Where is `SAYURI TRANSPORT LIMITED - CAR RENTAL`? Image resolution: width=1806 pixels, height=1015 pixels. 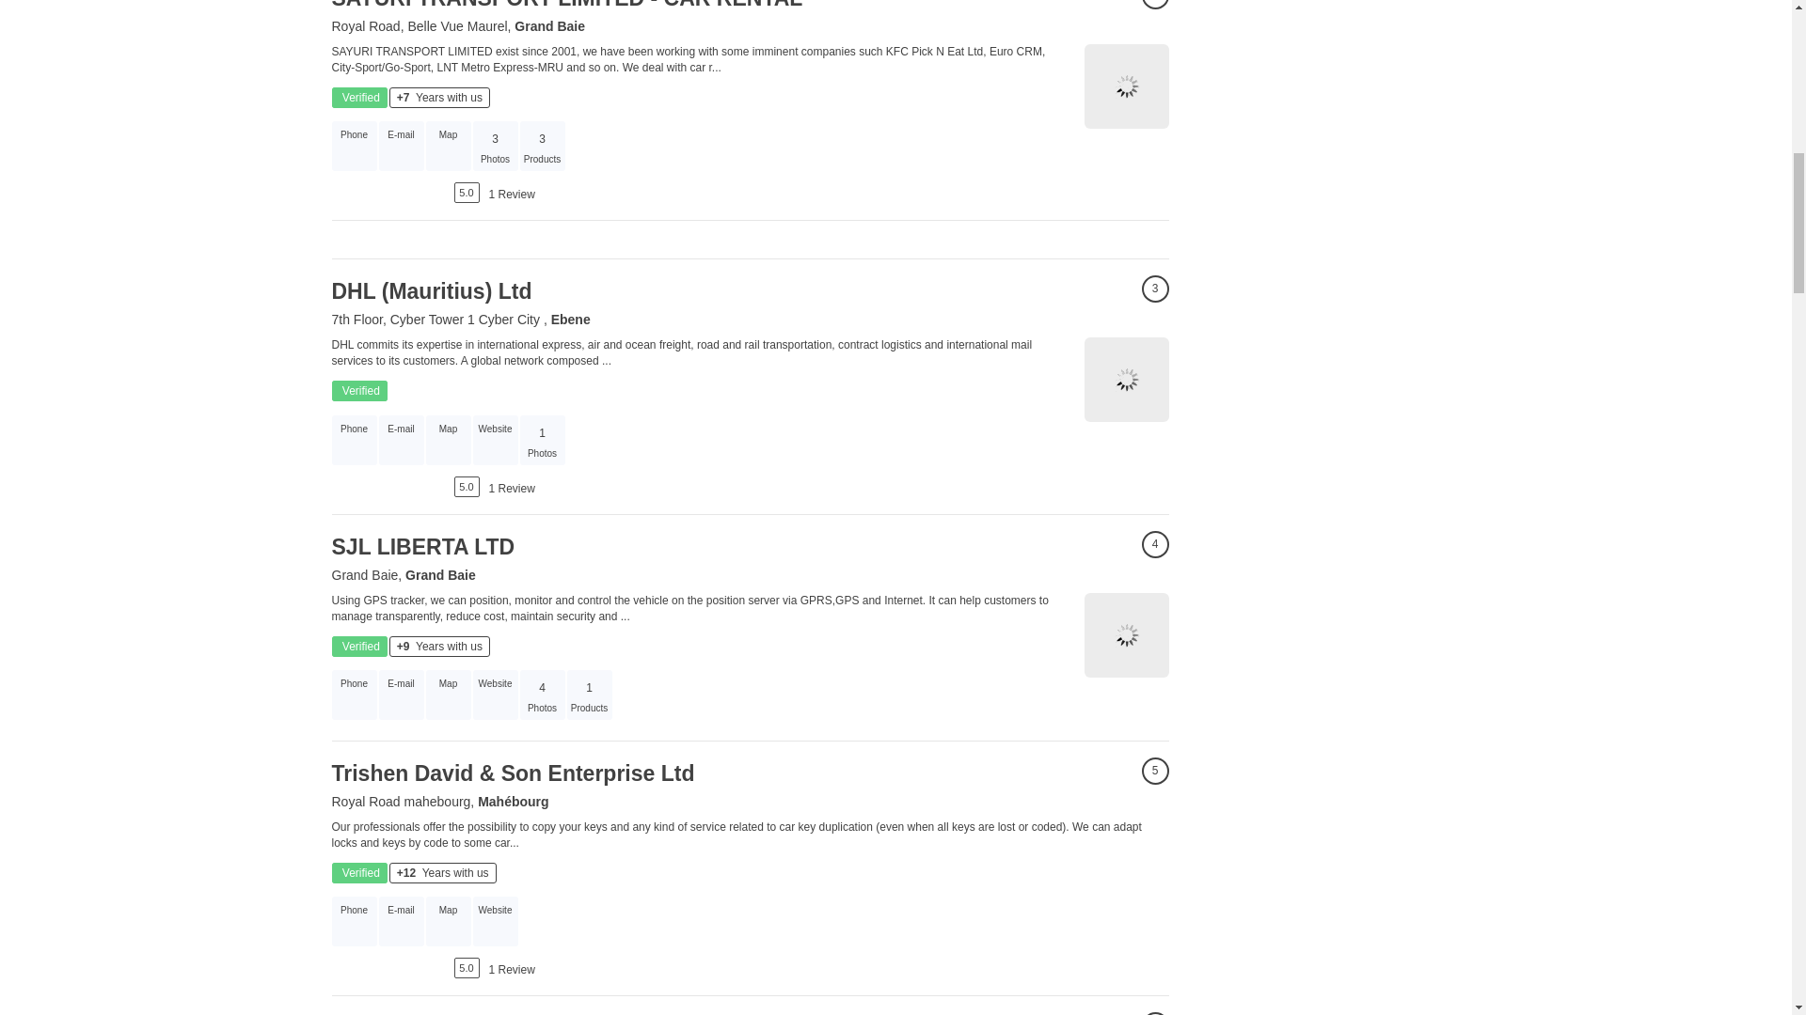
SAYURI TRANSPORT LIMITED - CAR RENTAL is located at coordinates (566, 5).